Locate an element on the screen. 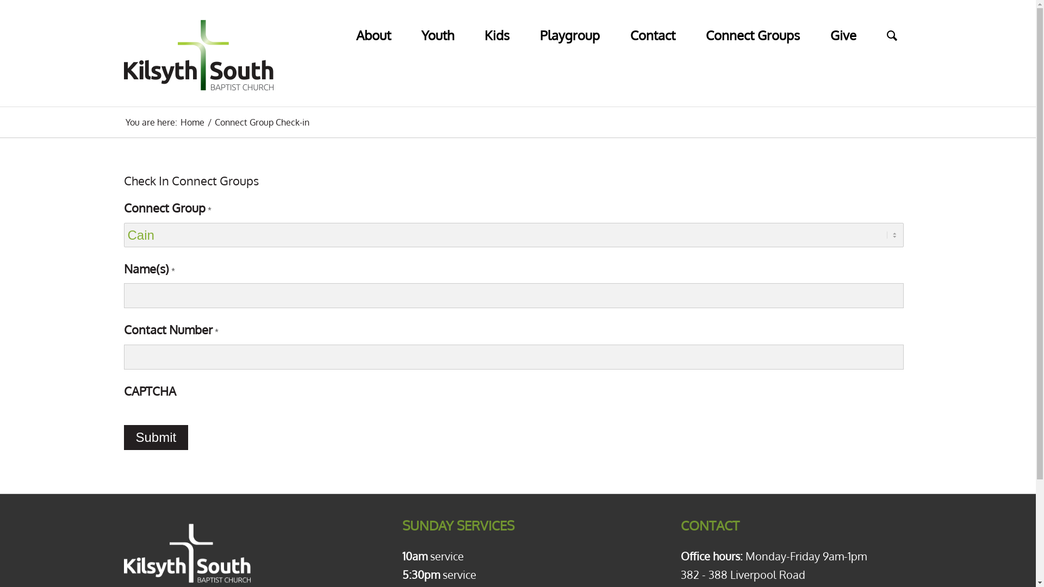 The width and height of the screenshot is (1044, 587). Submit is located at coordinates (157, 438).